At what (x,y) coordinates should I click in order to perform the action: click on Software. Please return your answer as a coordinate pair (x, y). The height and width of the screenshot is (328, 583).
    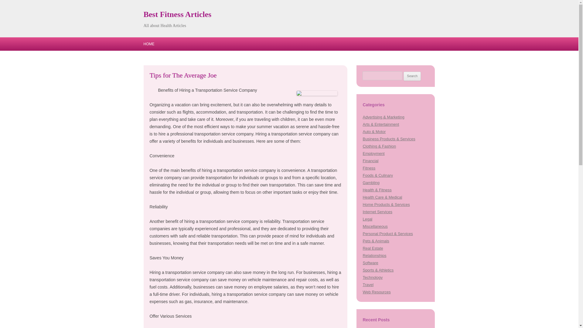
    Looking at the image, I should click on (370, 262).